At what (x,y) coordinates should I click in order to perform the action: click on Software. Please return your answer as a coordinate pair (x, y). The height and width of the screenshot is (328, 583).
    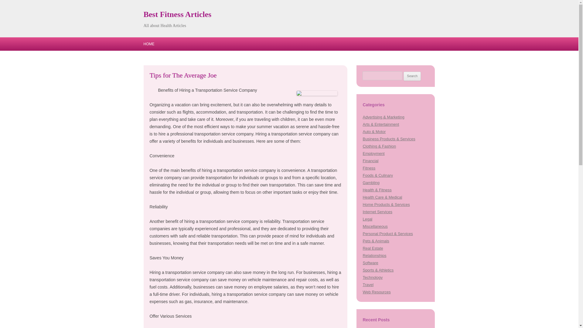
    Looking at the image, I should click on (370, 262).